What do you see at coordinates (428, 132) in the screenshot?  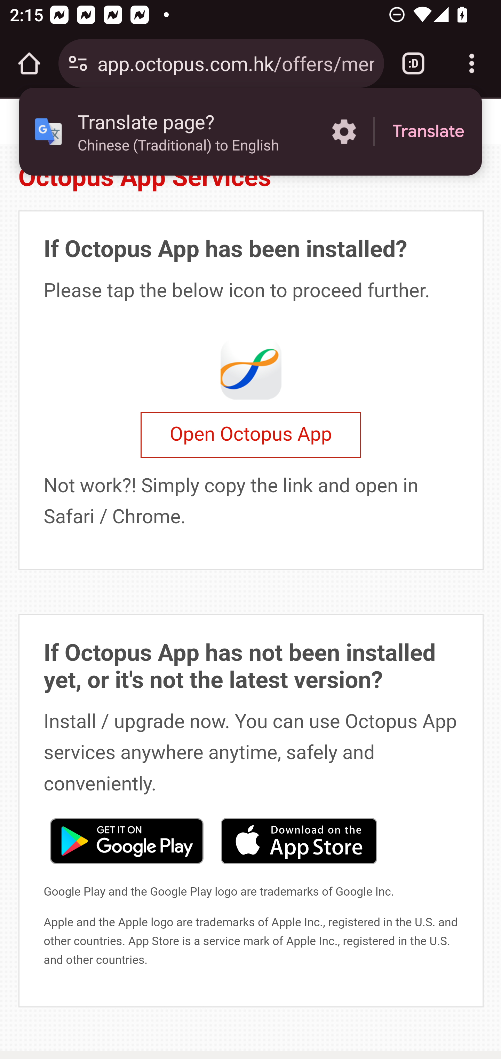 I see `Translate` at bounding box center [428, 132].